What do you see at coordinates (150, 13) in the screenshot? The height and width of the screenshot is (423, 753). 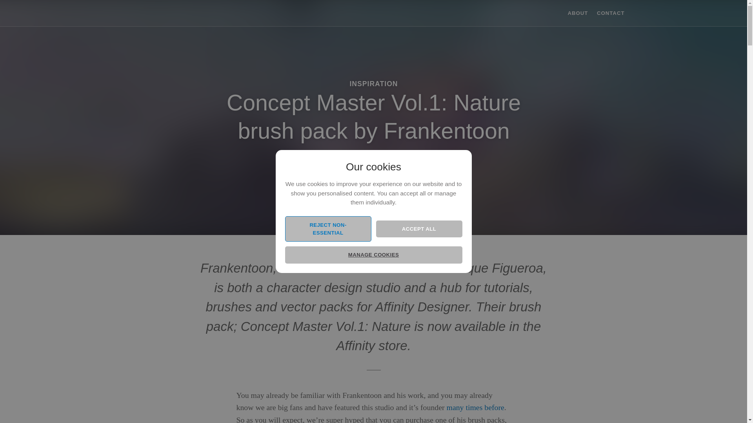 I see `Go to the homepage` at bounding box center [150, 13].